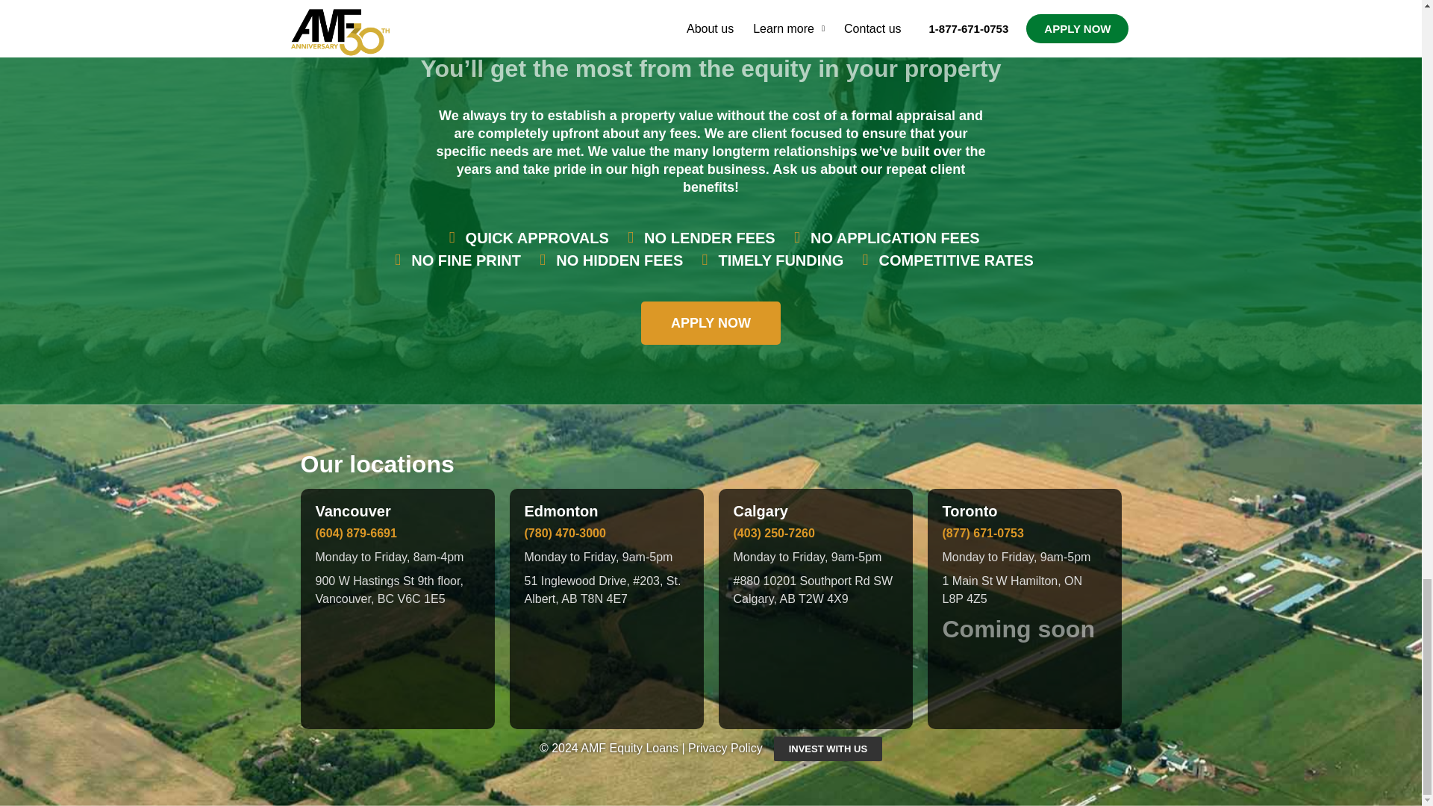 This screenshot has height=806, width=1433. What do you see at coordinates (397, 663) in the screenshot?
I see `AMF Equity loans vancouver` at bounding box center [397, 663].